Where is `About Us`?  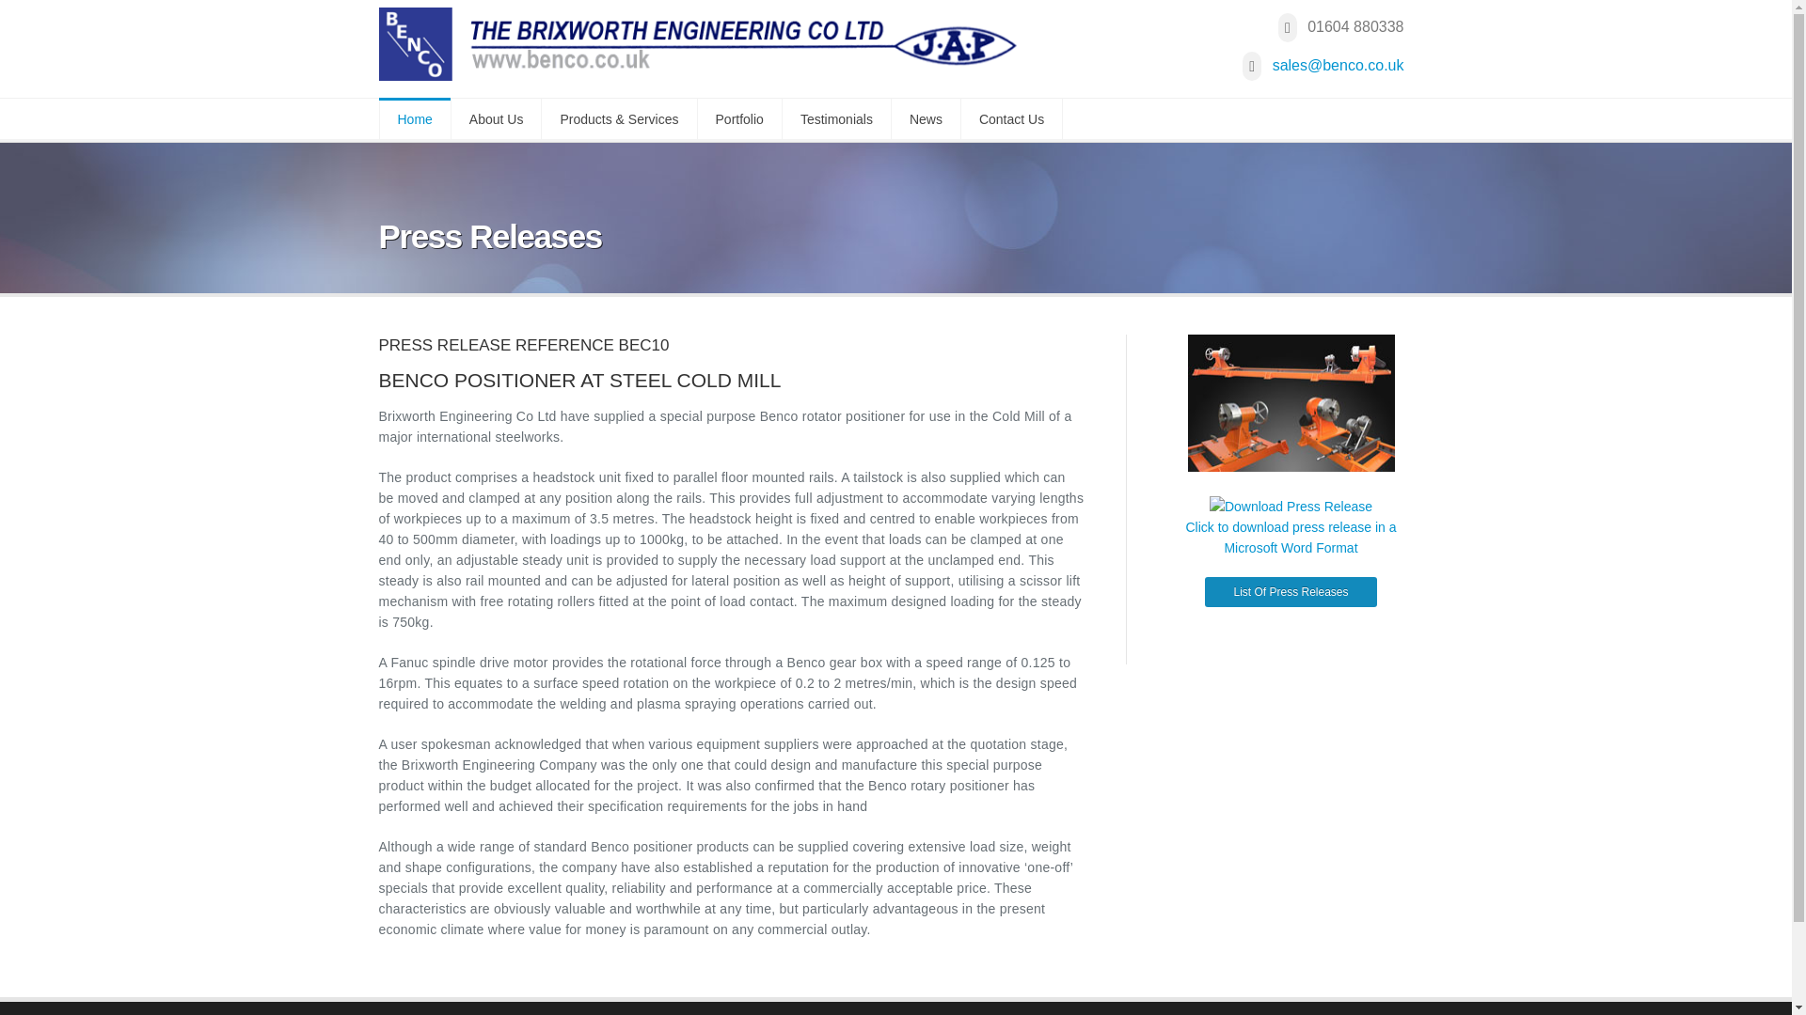 About Us is located at coordinates (497, 118).